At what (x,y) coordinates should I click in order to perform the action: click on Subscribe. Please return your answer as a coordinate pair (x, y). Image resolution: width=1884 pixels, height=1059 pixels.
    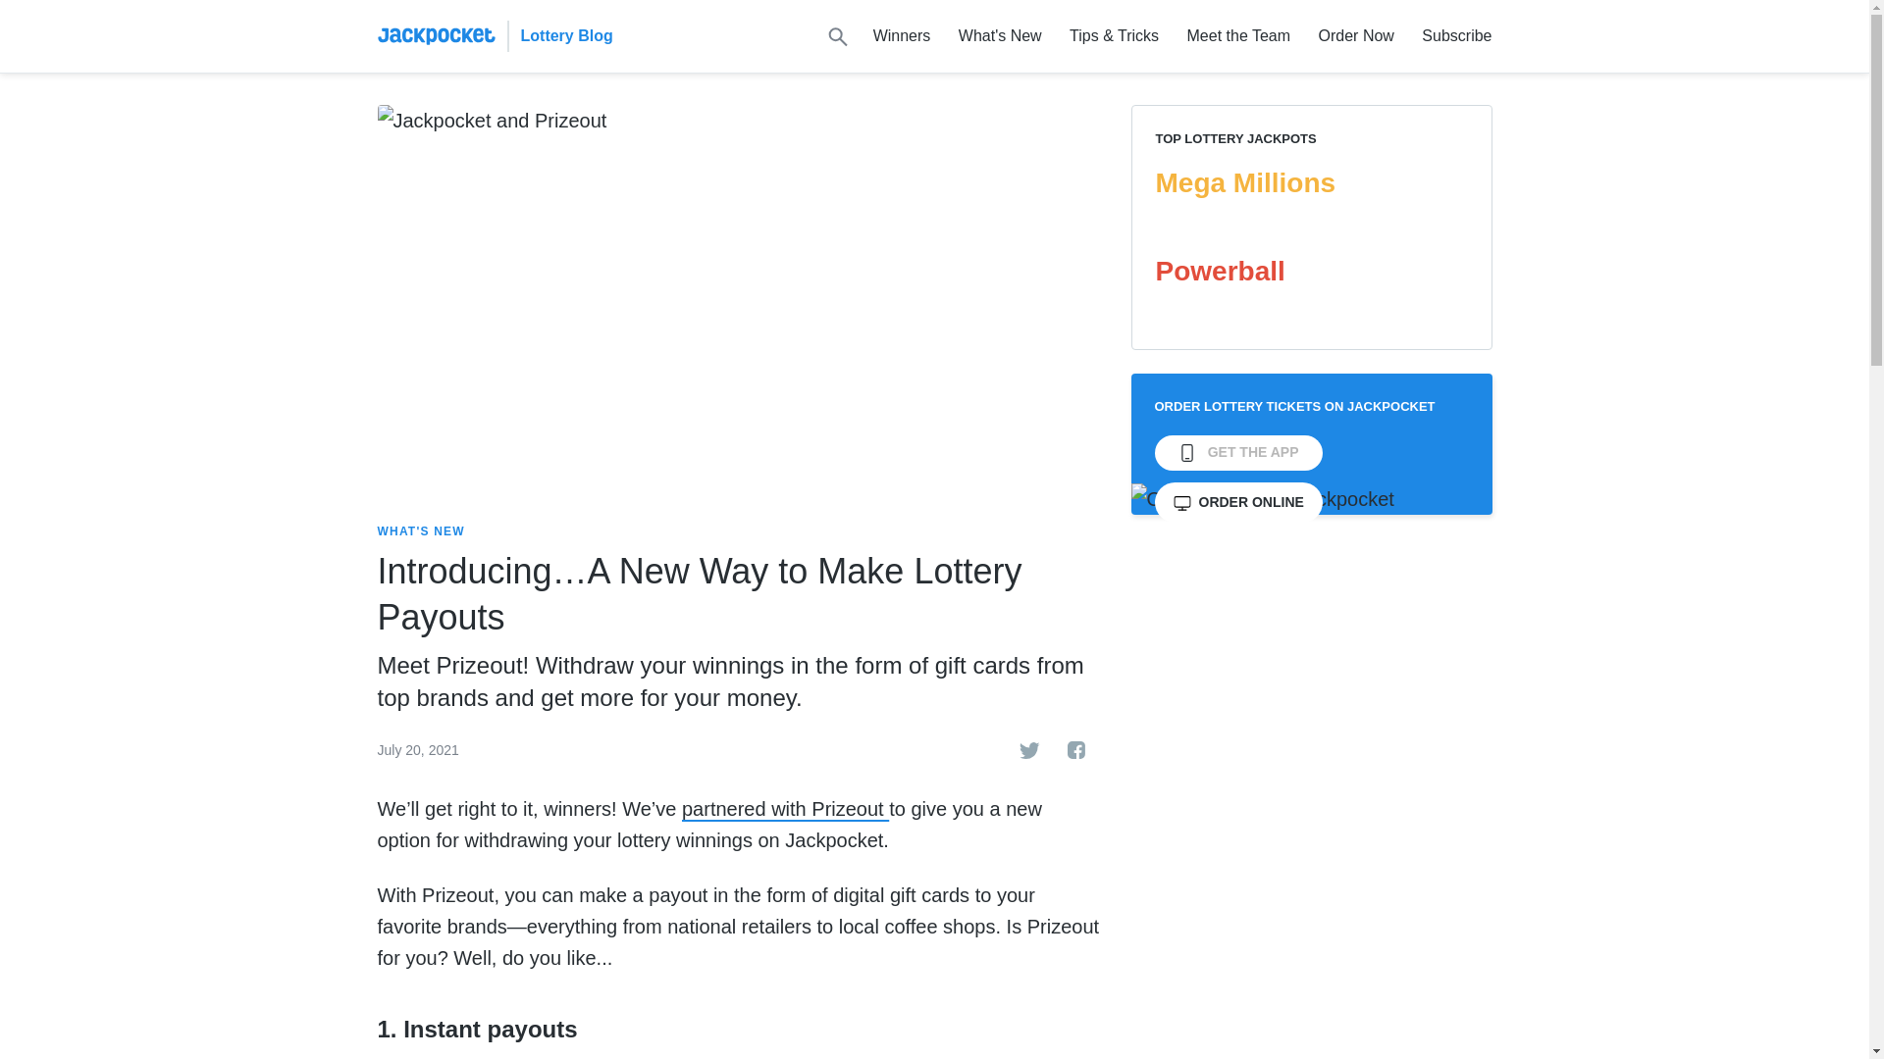
    Looking at the image, I should click on (1456, 35).